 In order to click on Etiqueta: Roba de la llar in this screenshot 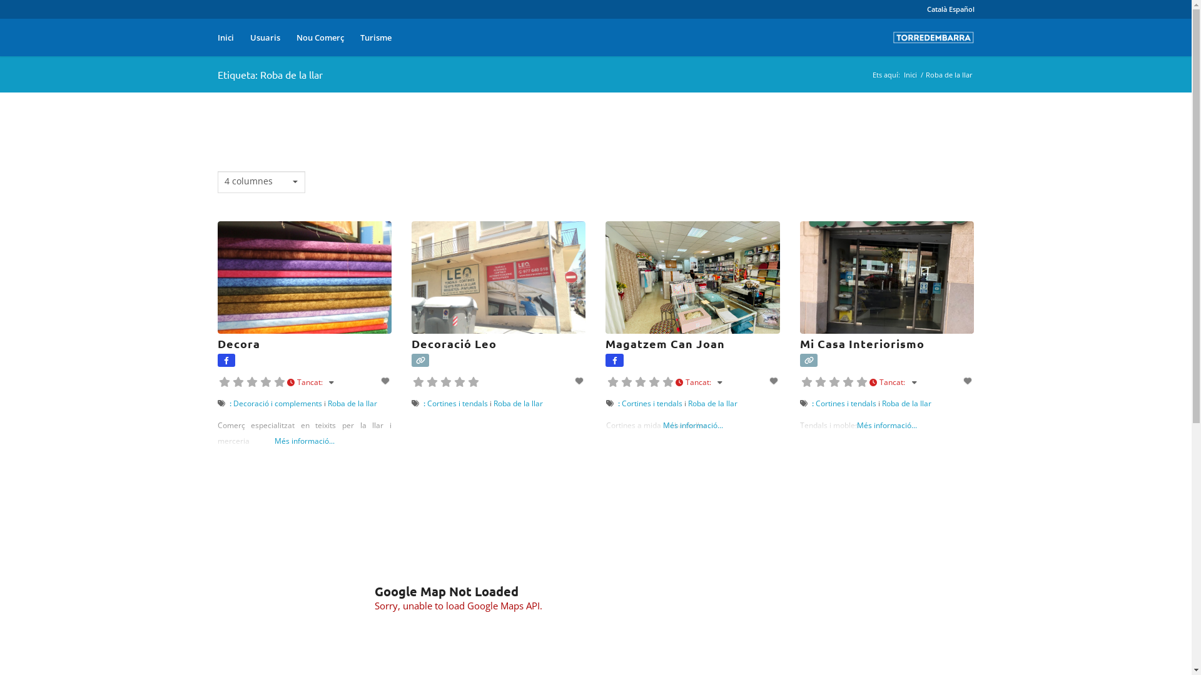, I will do `click(270, 74)`.